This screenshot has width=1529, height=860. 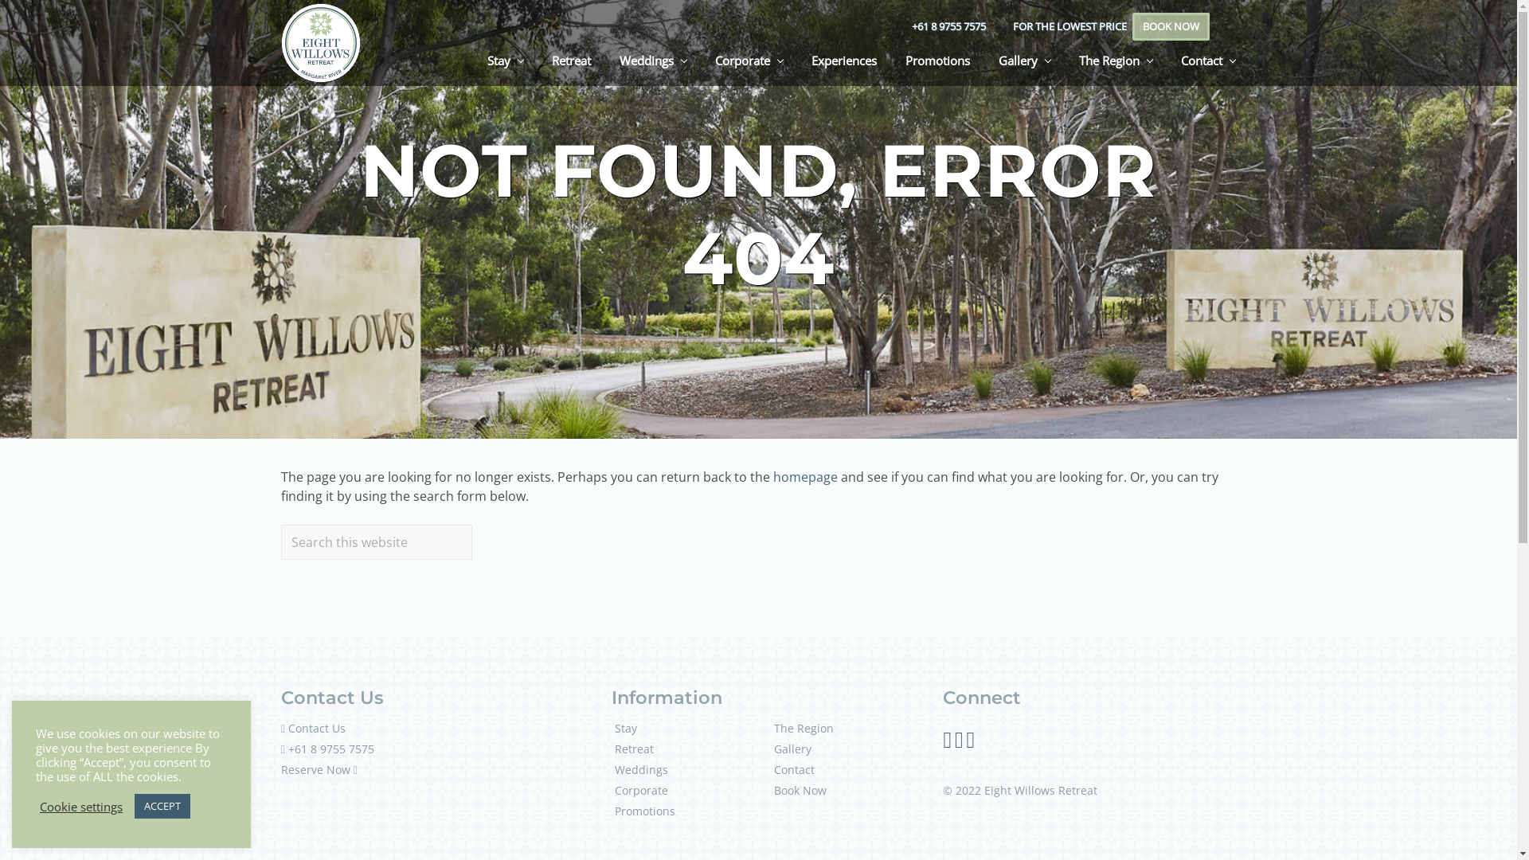 What do you see at coordinates (645, 811) in the screenshot?
I see `Promotions` at bounding box center [645, 811].